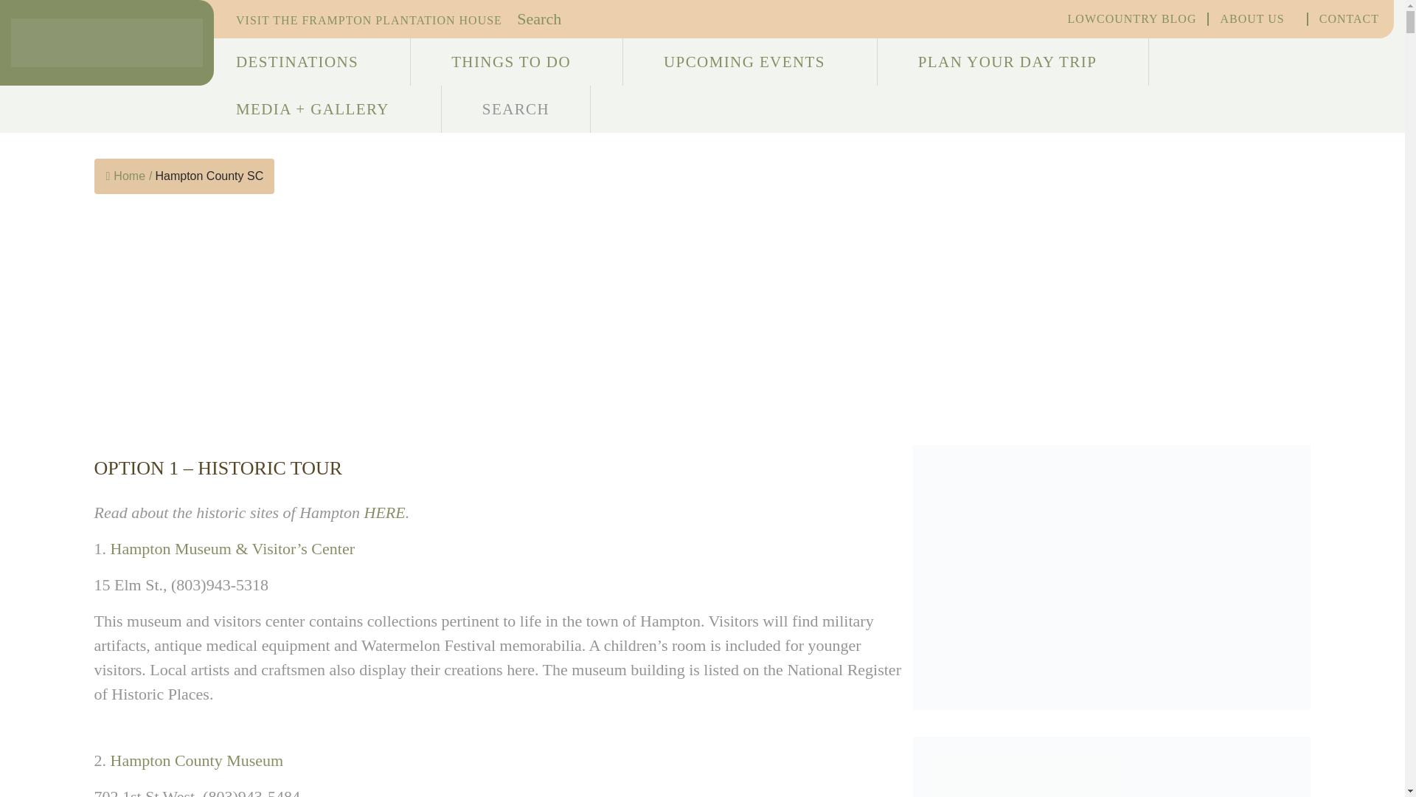  Describe the element at coordinates (375, 20) in the screenshot. I see `VISIT THE FRAMPTON PLANTATION HOUSE` at that location.